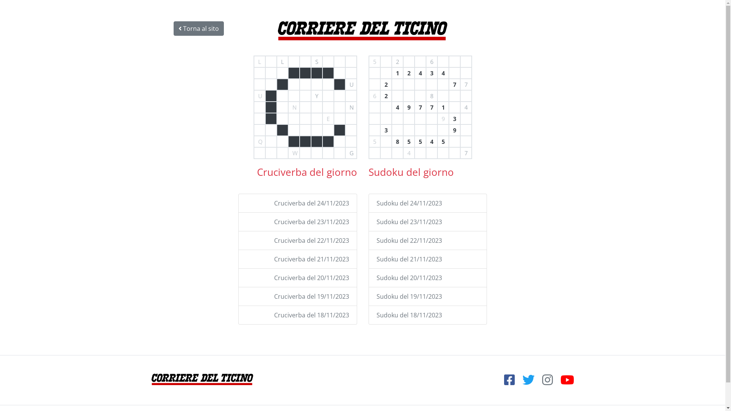  Describe the element at coordinates (409, 278) in the screenshot. I see `Sudoku del 20/11/2023` at that location.